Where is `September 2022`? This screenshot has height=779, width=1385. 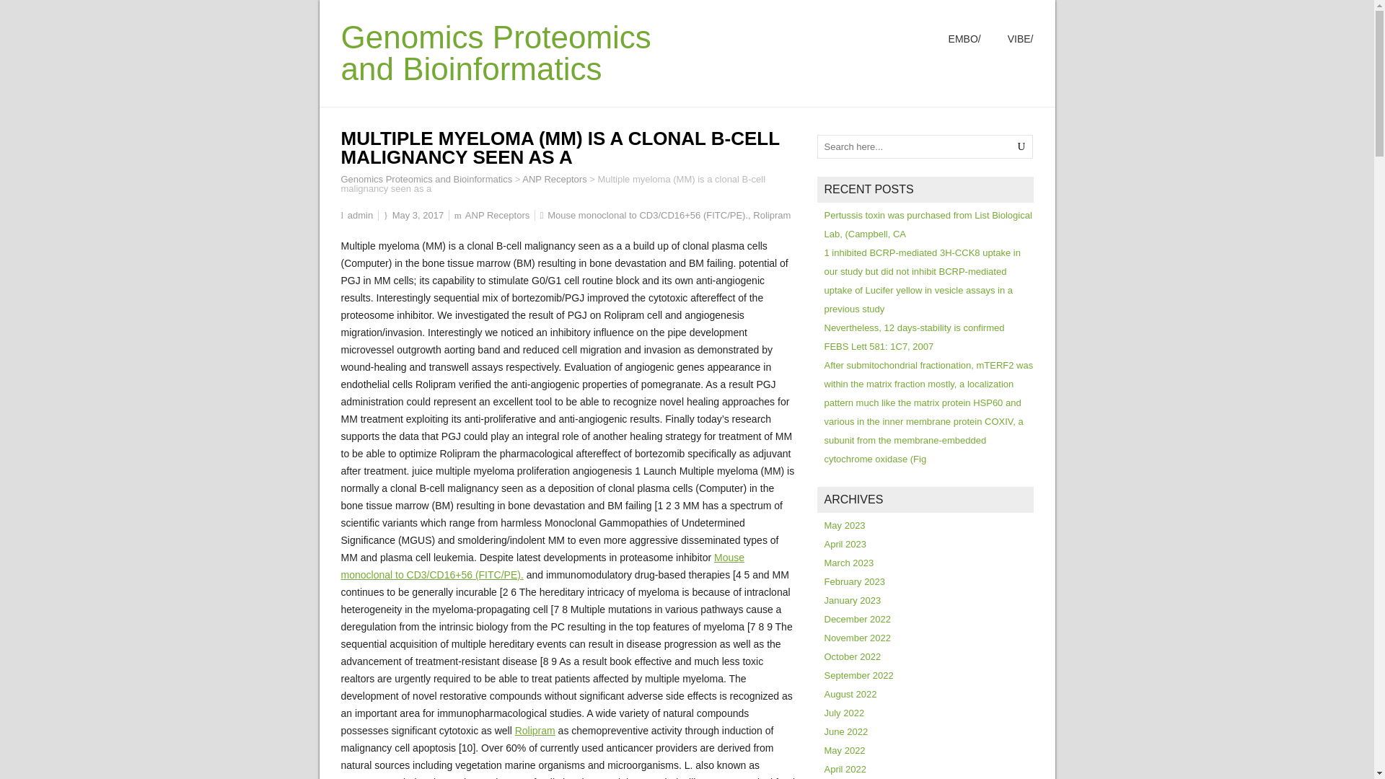
September 2022 is located at coordinates (858, 675).